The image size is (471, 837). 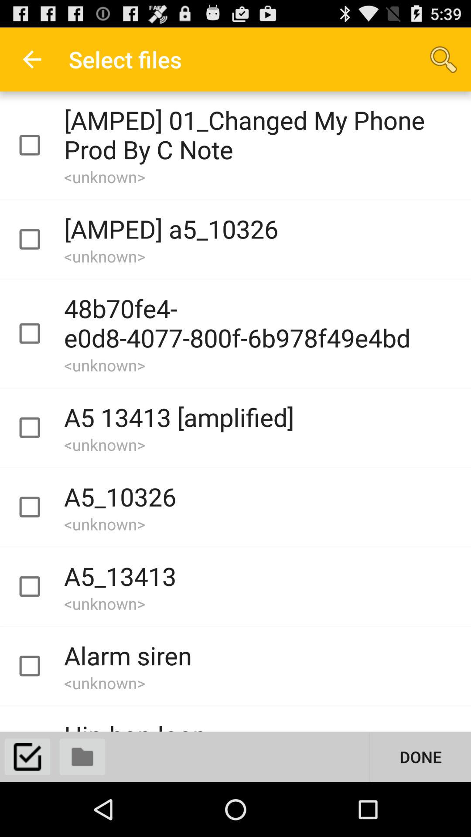 What do you see at coordinates (443, 59) in the screenshot?
I see `tap icon to the right of select files app` at bounding box center [443, 59].